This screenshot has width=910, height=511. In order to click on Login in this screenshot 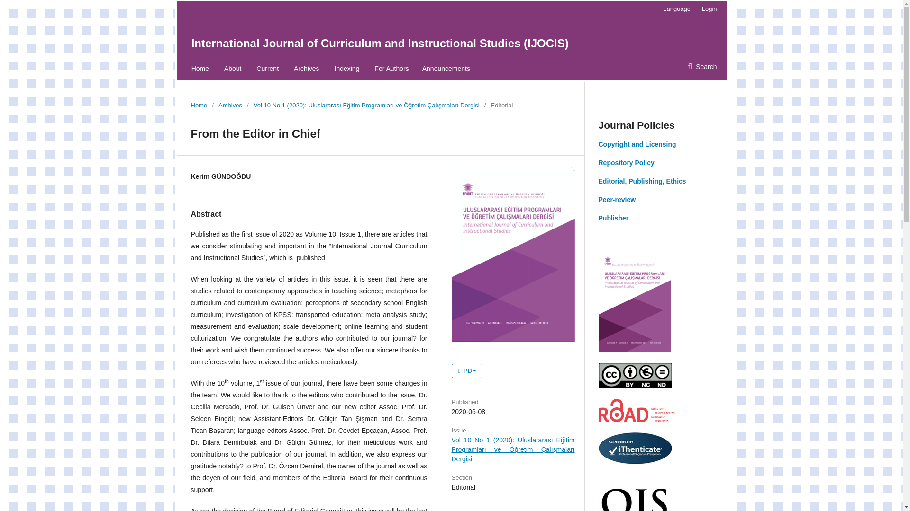, I will do `click(707, 9)`.